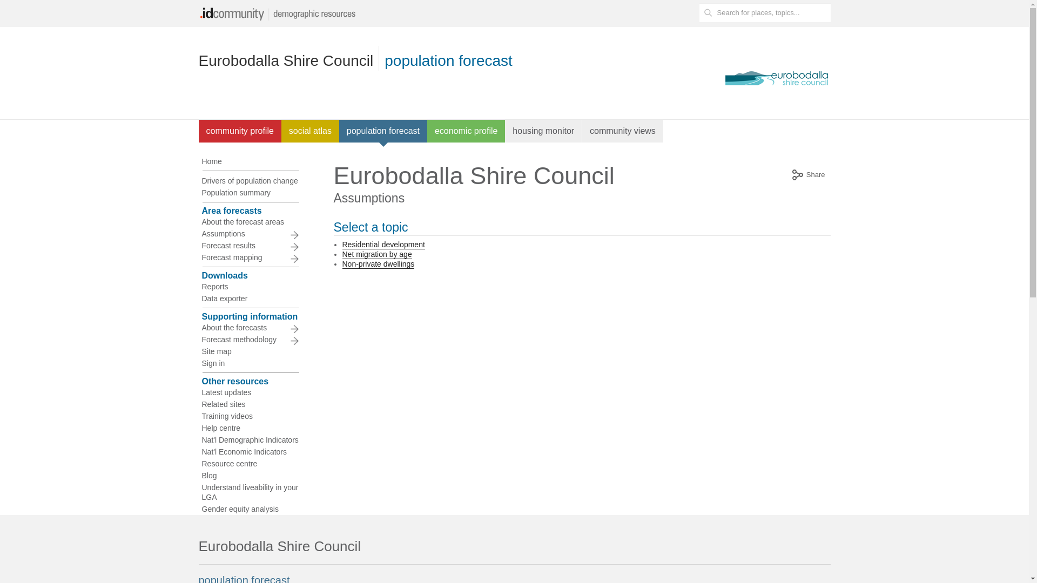  What do you see at coordinates (310, 131) in the screenshot?
I see `social atlas` at bounding box center [310, 131].